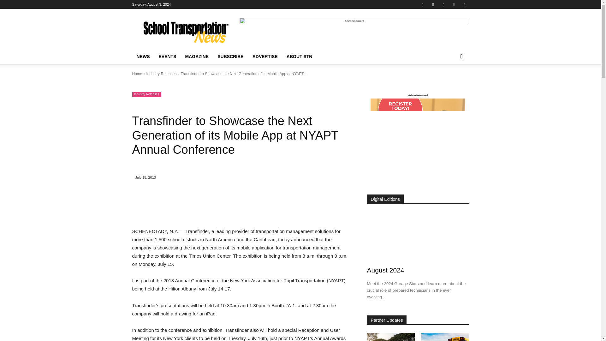 This screenshot has height=341, width=606. What do you see at coordinates (433, 4) in the screenshot?
I see `Instagram` at bounding box center [433, 4].